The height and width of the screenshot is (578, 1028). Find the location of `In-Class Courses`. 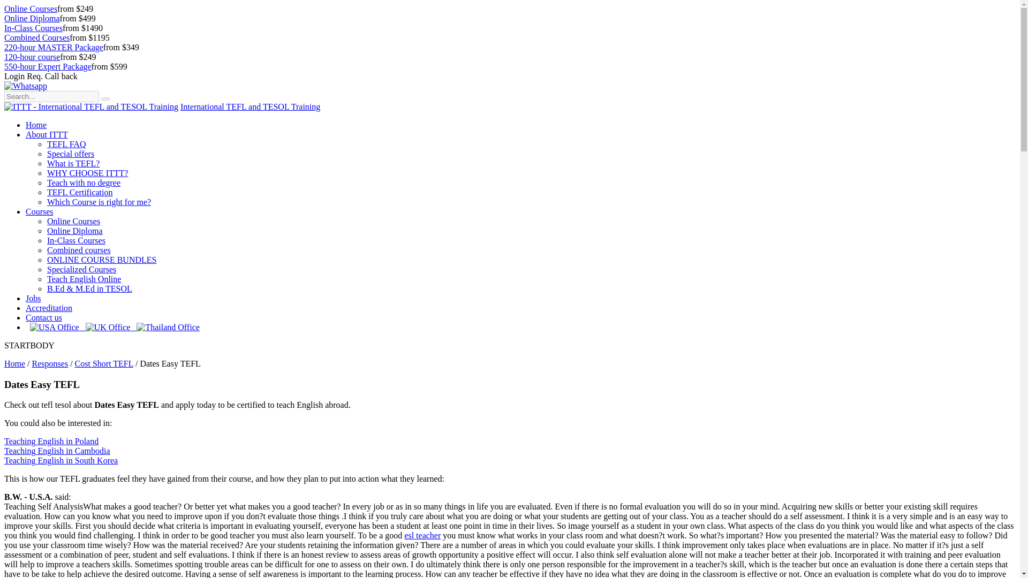

In-Class Courses is located at coordinates (76, 240).